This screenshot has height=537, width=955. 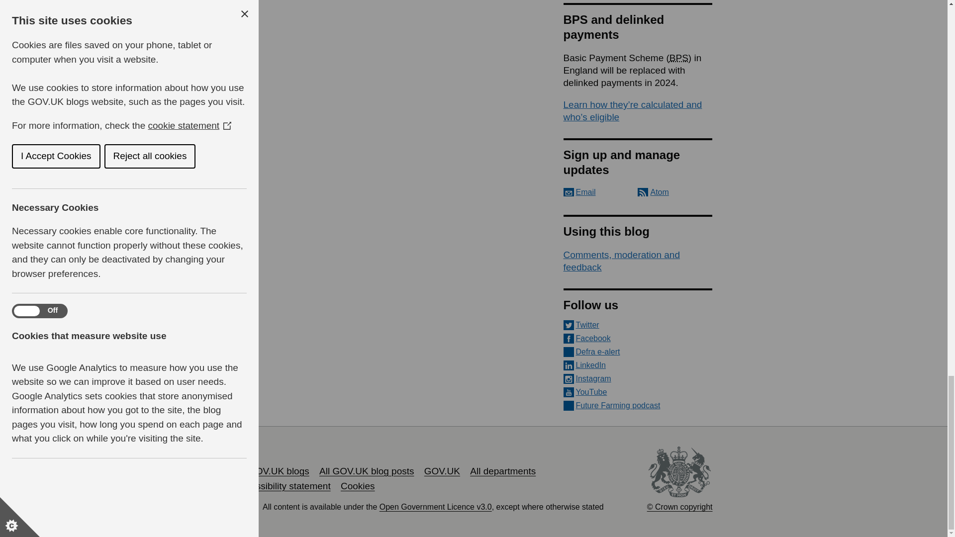 What do you see at coordinates (678, 58) in the screenshot?
I see `Basic Payment Scheme` at bounding box center [678, 58].